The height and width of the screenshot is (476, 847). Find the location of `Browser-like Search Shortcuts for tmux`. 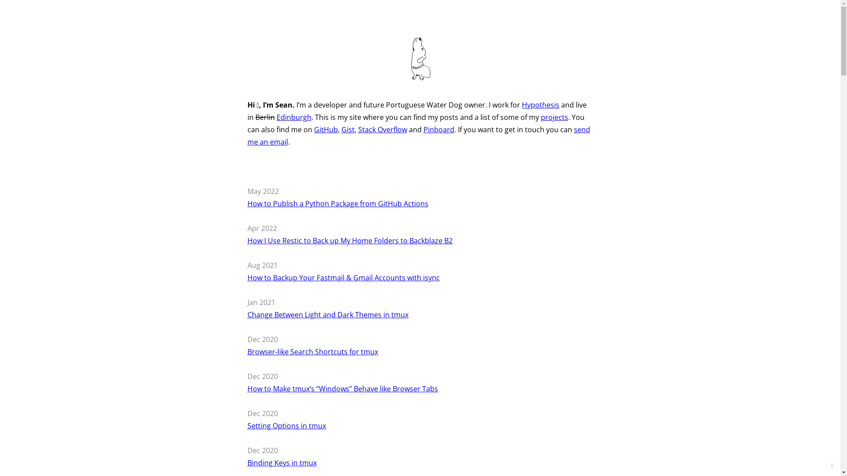

Browser-like Search Shortcuts for tmux is located at coordinates (312, 352).